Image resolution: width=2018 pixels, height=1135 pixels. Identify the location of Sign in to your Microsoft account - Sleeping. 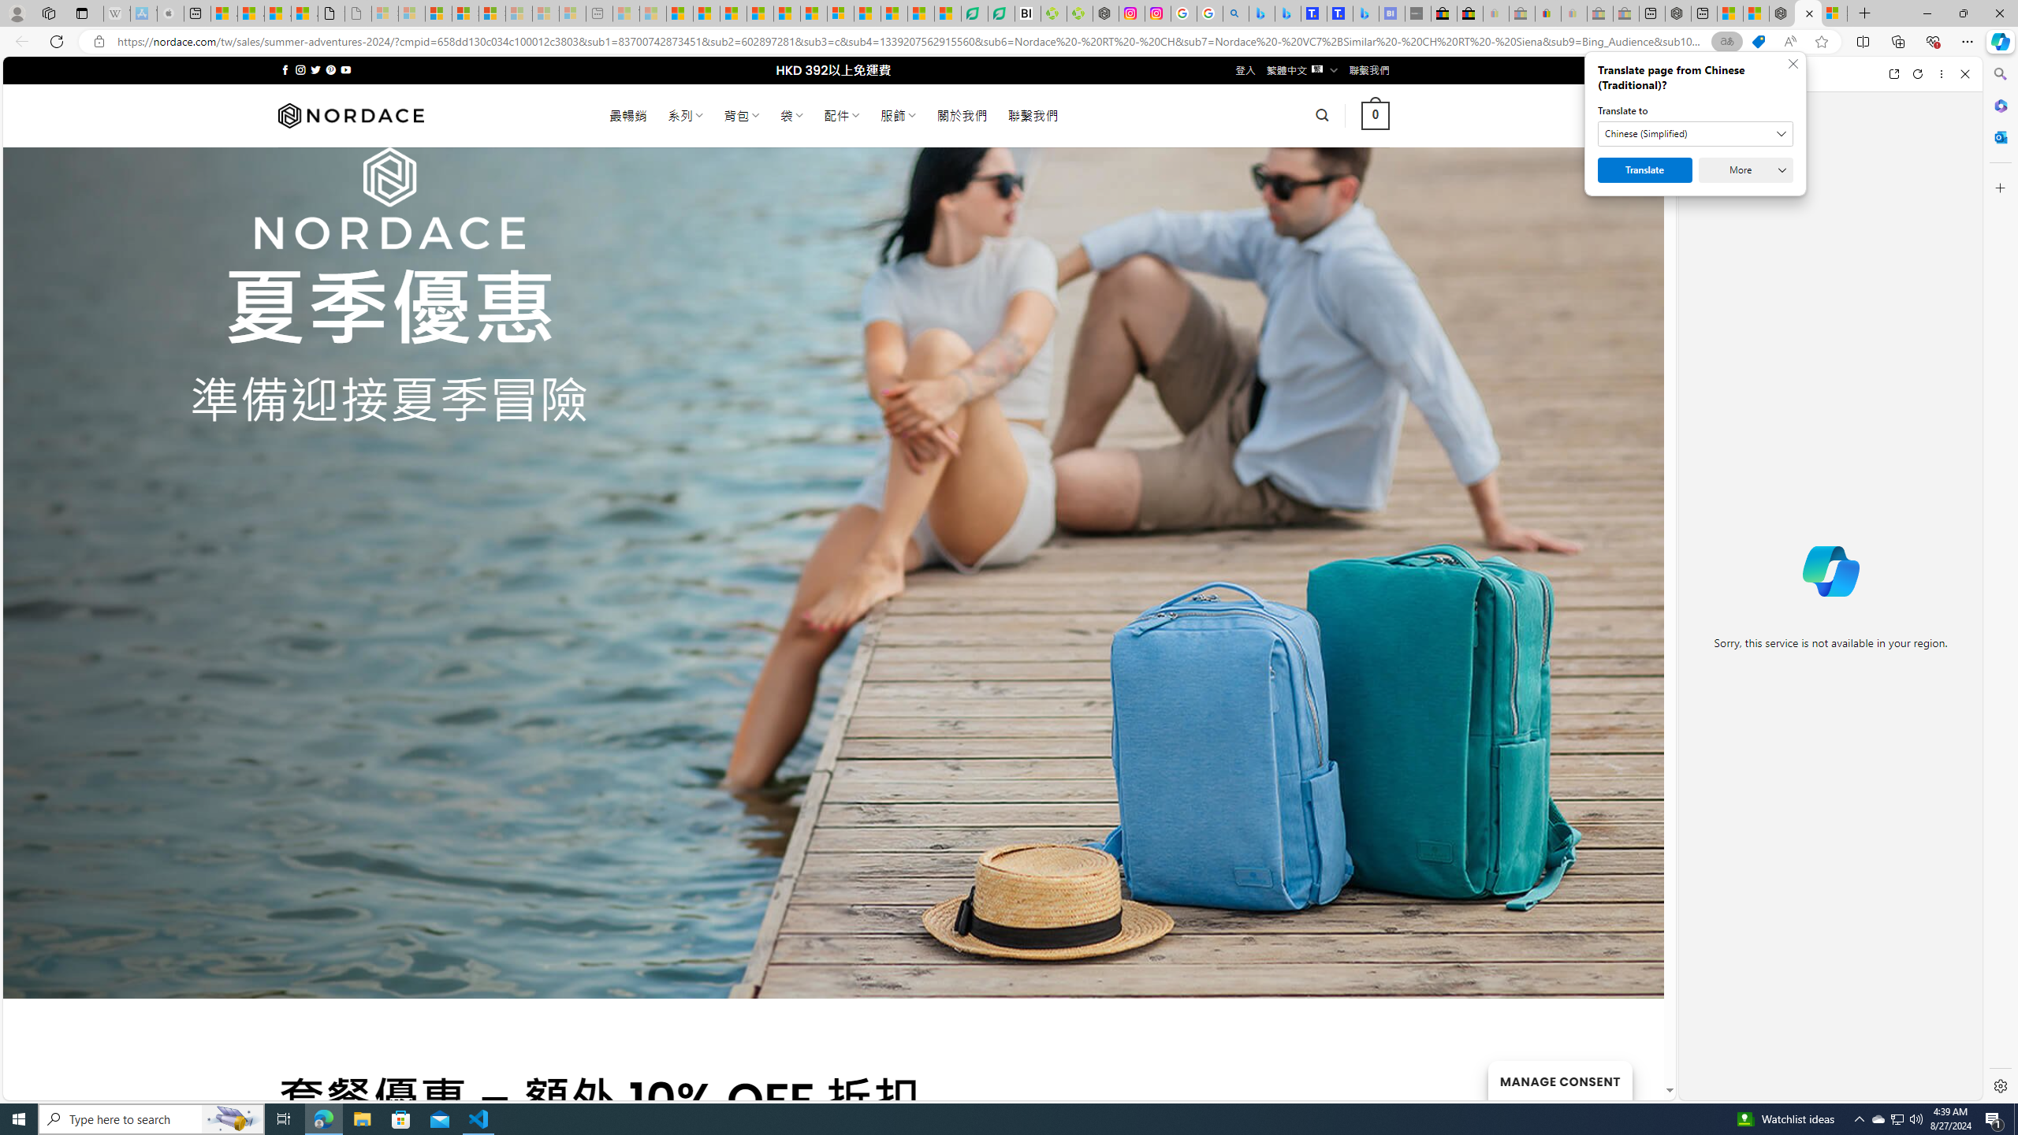
(385, 13).